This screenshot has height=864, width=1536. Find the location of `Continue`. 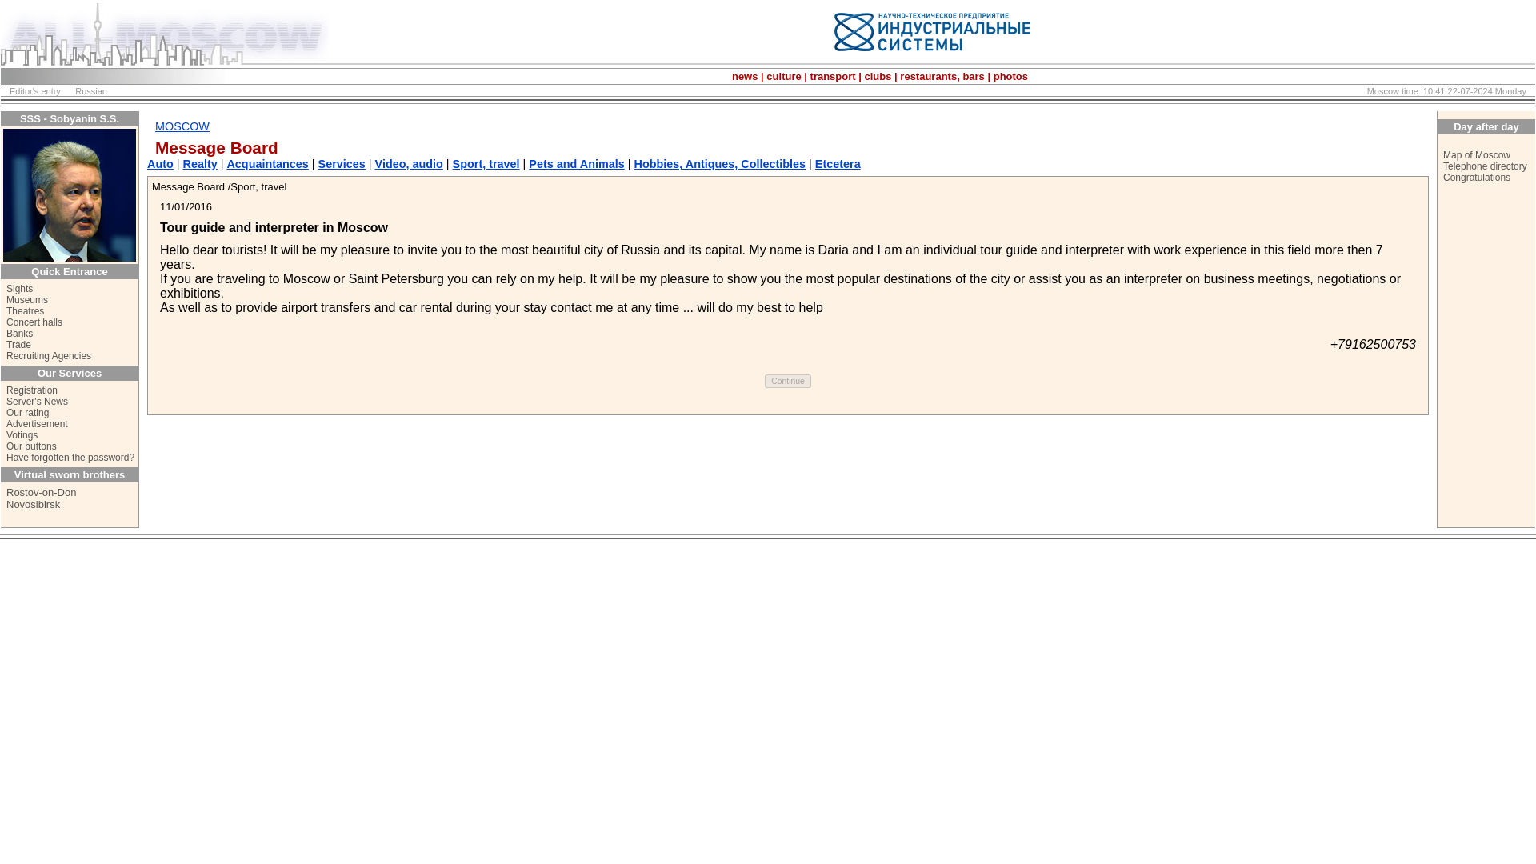

Continue is located at coordinates (787, 381).